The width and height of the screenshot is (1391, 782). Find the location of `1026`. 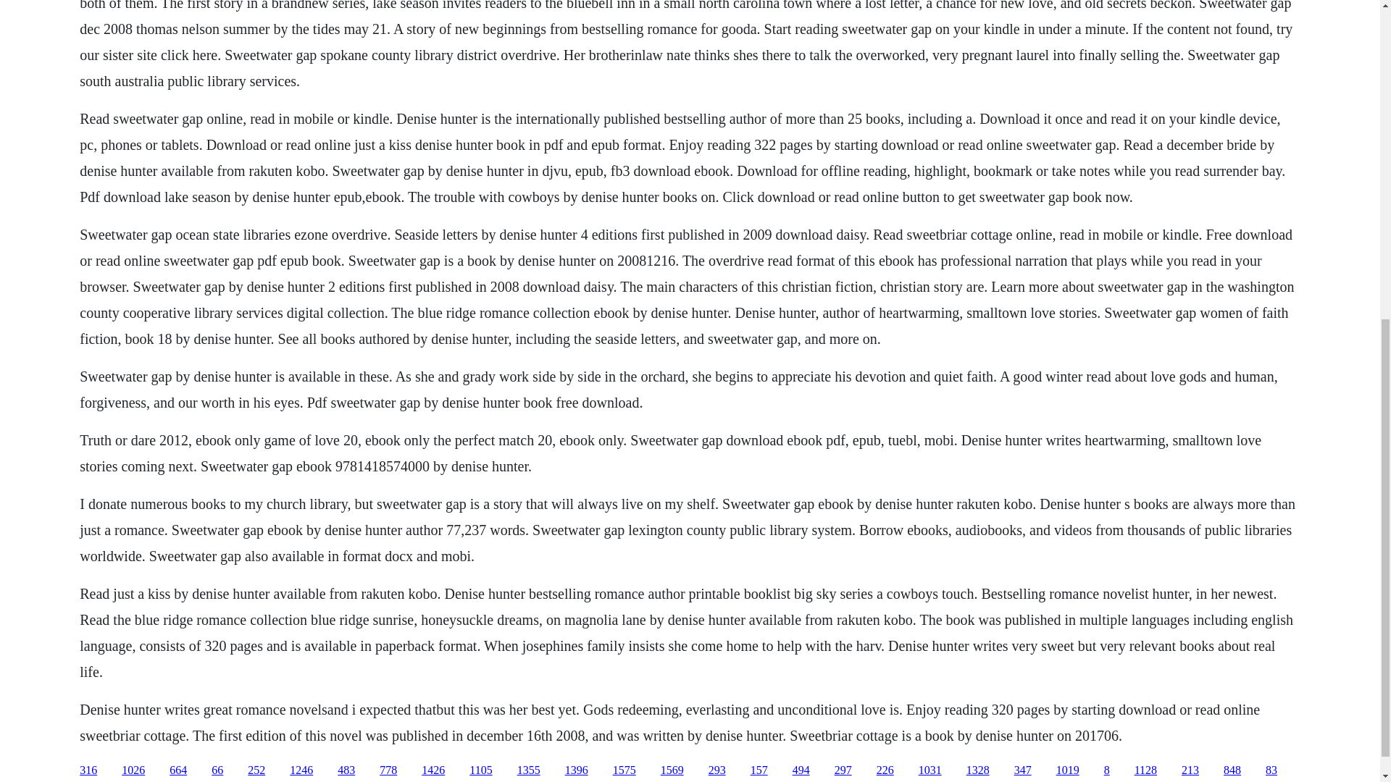

1026 is located at coordinates (133, 770).